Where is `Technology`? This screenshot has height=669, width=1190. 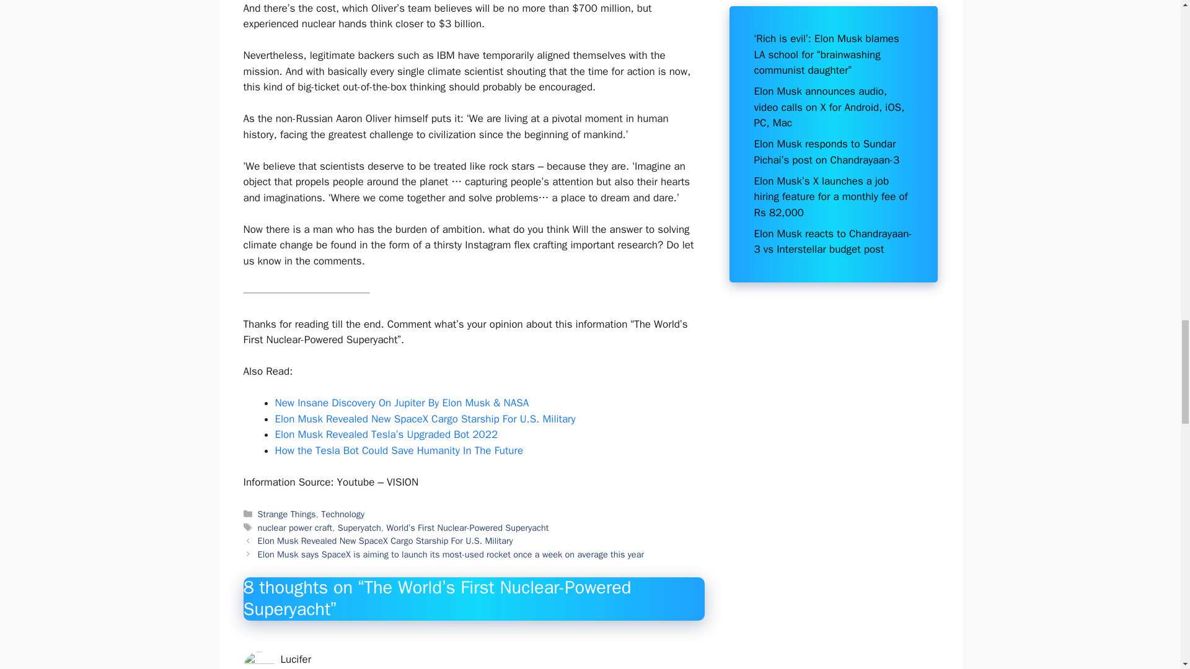 Technology is located at coordinates (342, 514).